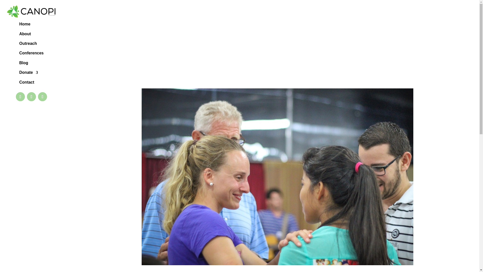 Image resolution: width=483 pixels, height=272 pixels. Describe the element at coordinates (31, 97) in the screenshot. I see `Follow on Twitter` at that location.